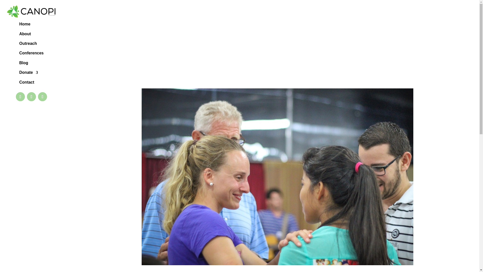 Image resolution: width=483 pixels, height=272 pixels. Describe the element at coordinates (31, 97) in the screenshot. I see `Follow on Twitter` at that location.